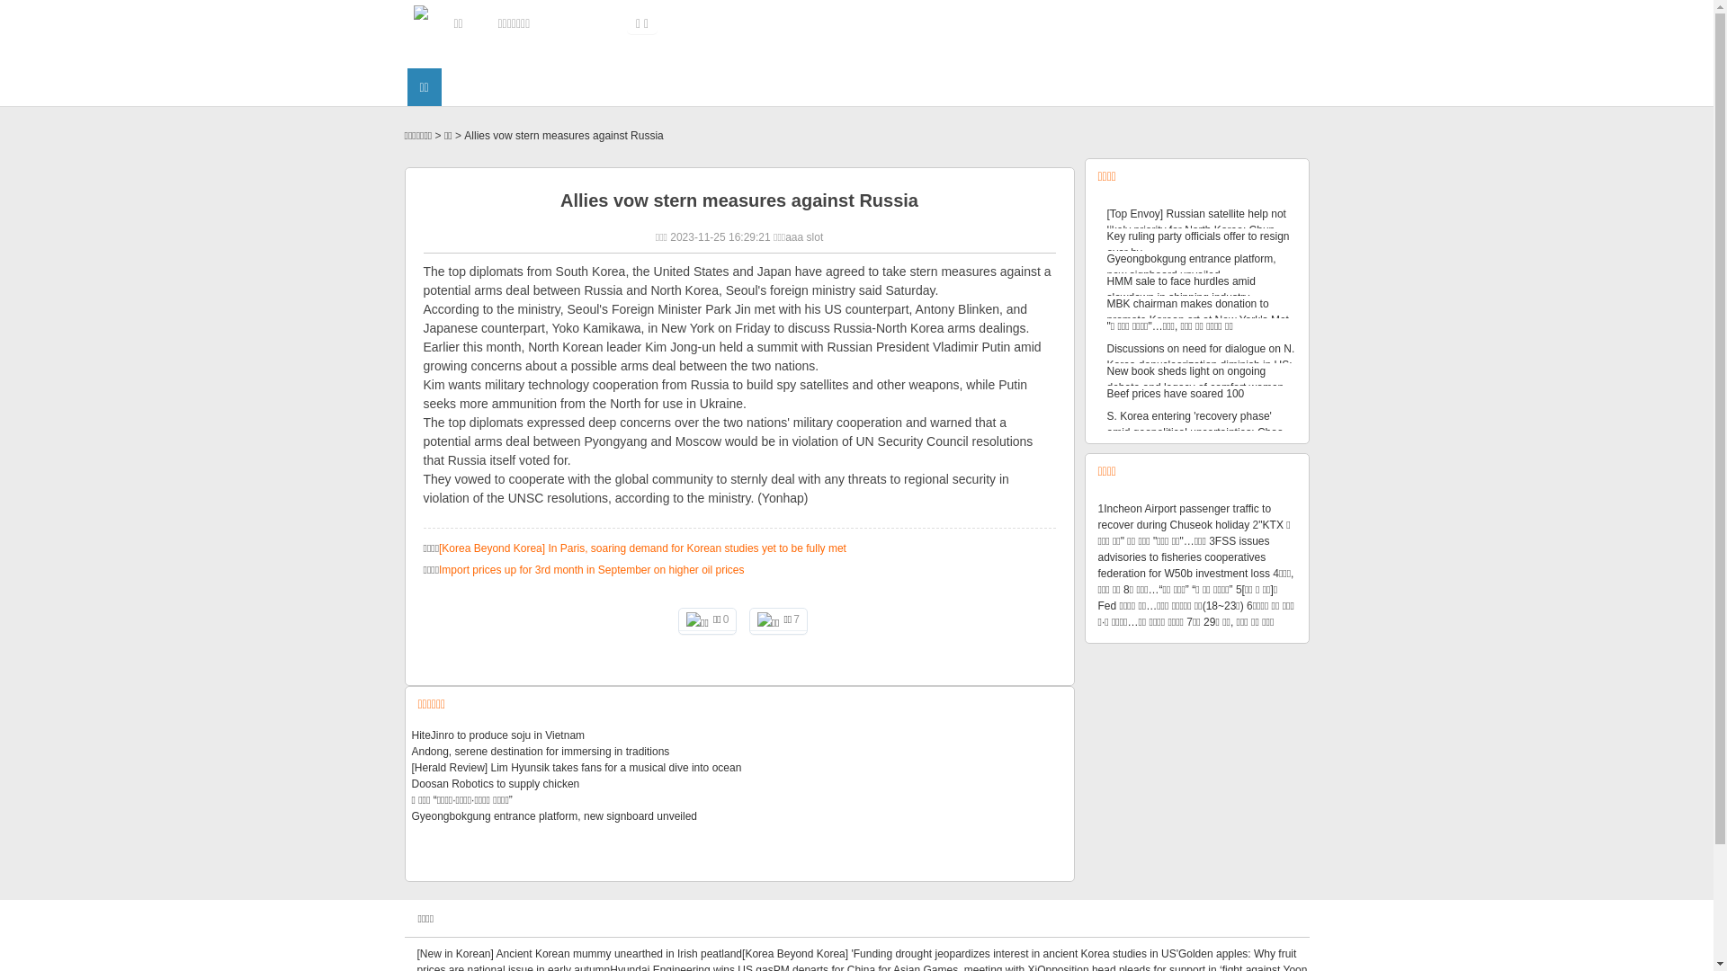 The width and height of the screenshot is (1727, 971). What do you see at coordinates (541, 752) in the screenshot?
I see `Andong, serene destination for immersing in traditions` at bounding box center [541, 752].